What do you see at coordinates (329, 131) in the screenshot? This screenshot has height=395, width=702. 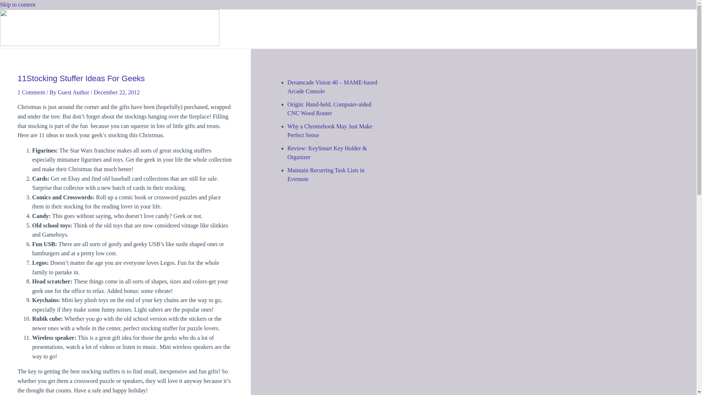 I see `Why a Chromebook May Just Make Perfect Sense` at bounding box center [329, 131].